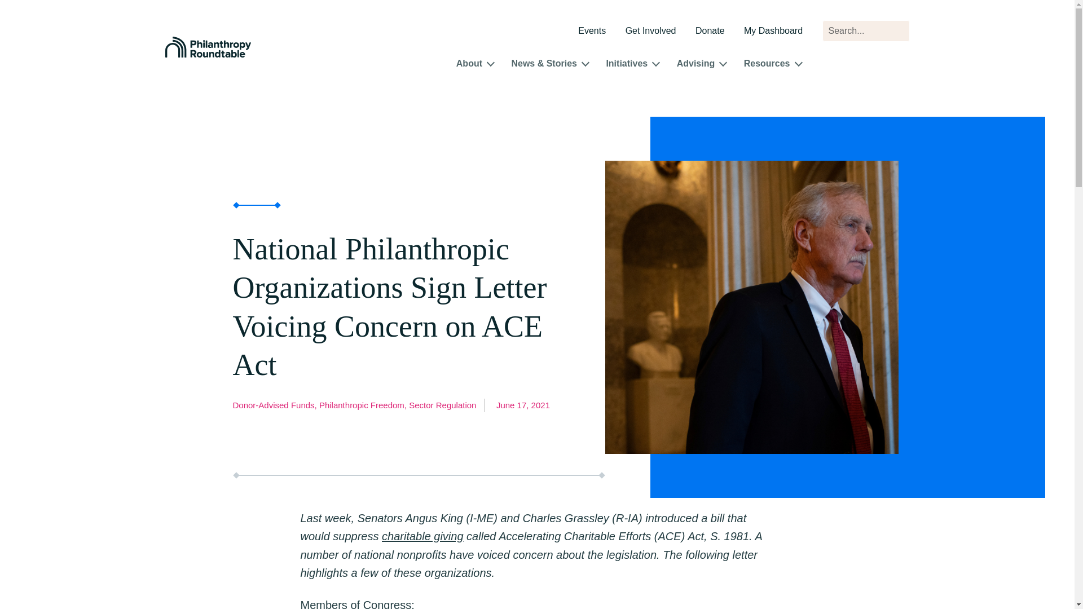  I want to click on Get Involved, so click(651, 31).